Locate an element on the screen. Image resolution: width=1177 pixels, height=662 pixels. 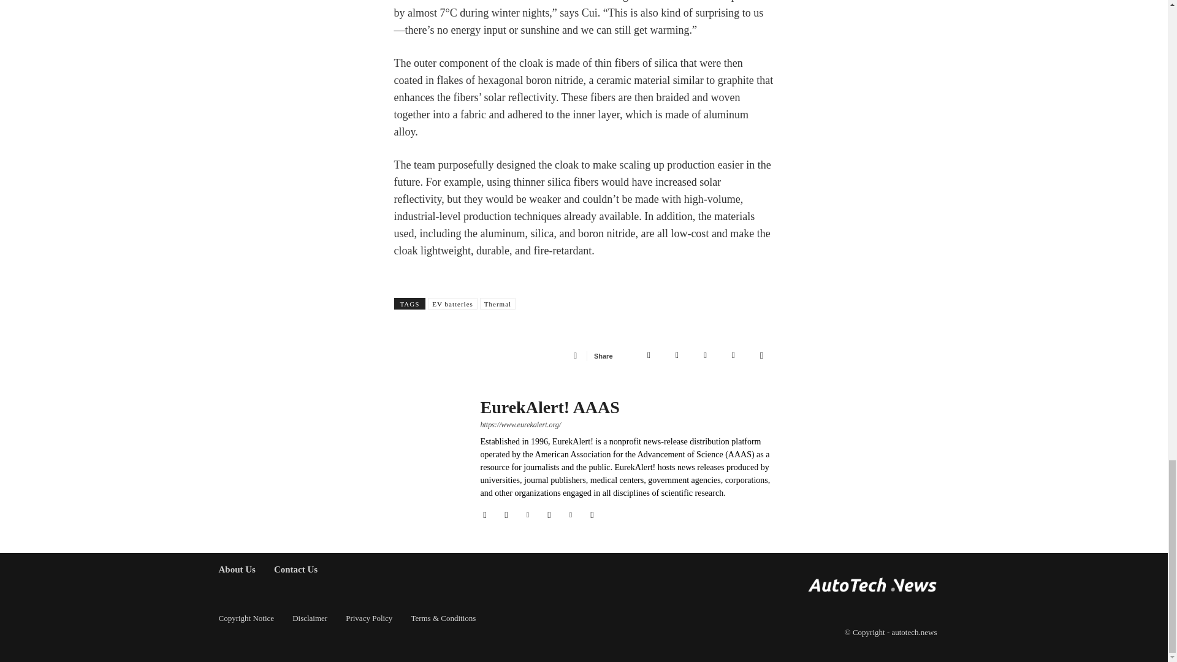
Twitter is located at coordinates (677, 356).